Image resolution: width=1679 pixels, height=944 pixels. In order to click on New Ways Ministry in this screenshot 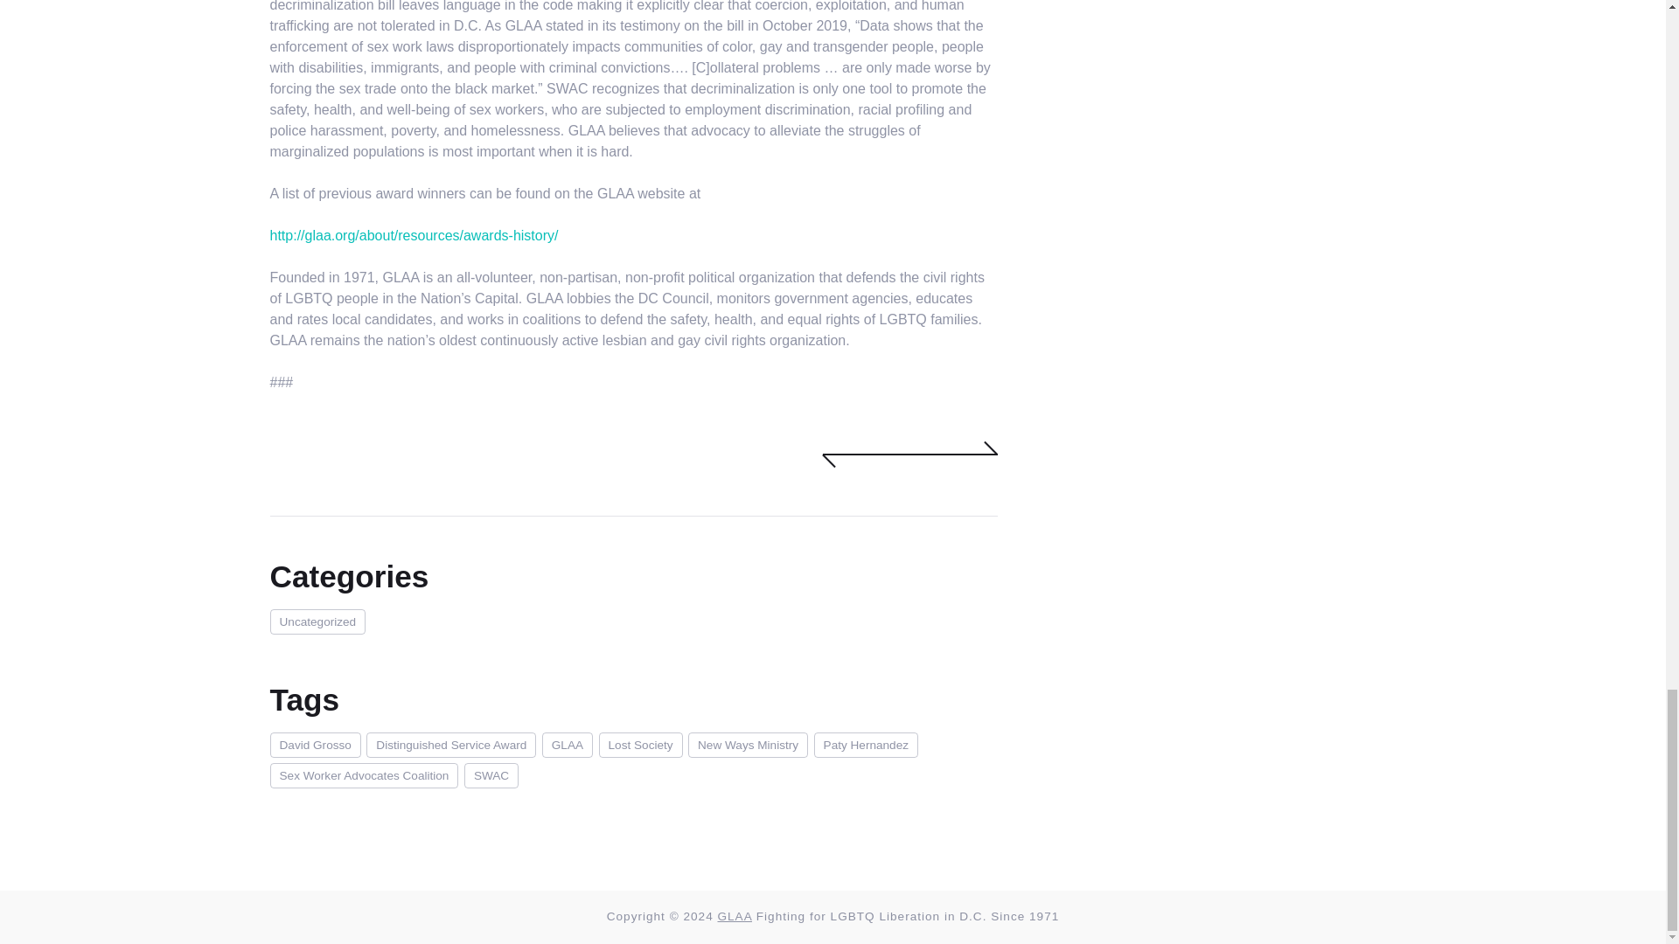, I will do `click(751, 744)`.